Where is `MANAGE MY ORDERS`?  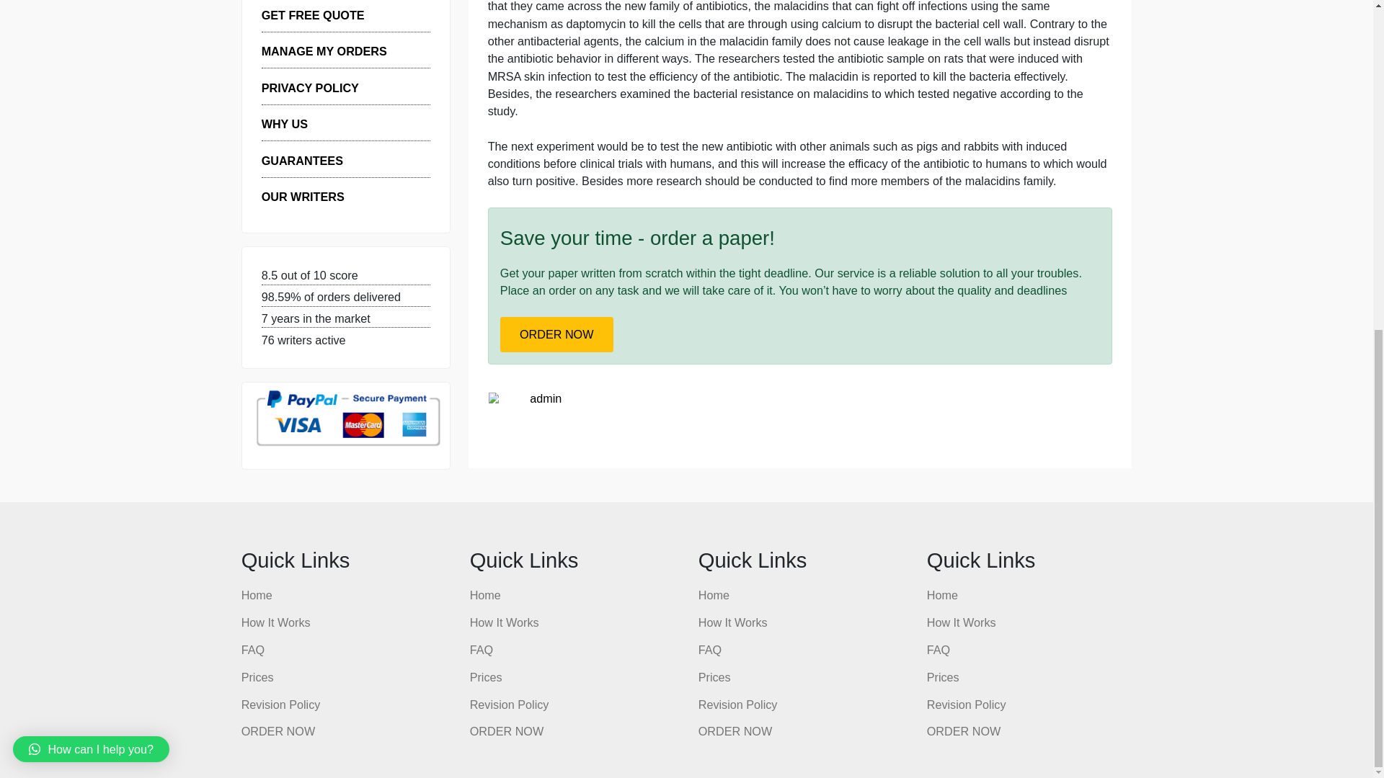
MANAGE MY ORDERS is located at coordinates (360, 121).